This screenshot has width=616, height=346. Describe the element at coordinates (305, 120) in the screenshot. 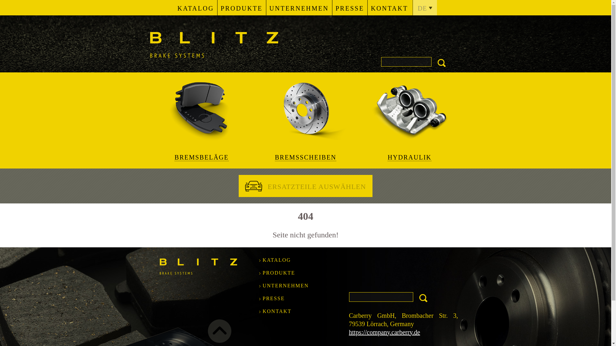

I see `BREMSSCHEIBEN` at that location.